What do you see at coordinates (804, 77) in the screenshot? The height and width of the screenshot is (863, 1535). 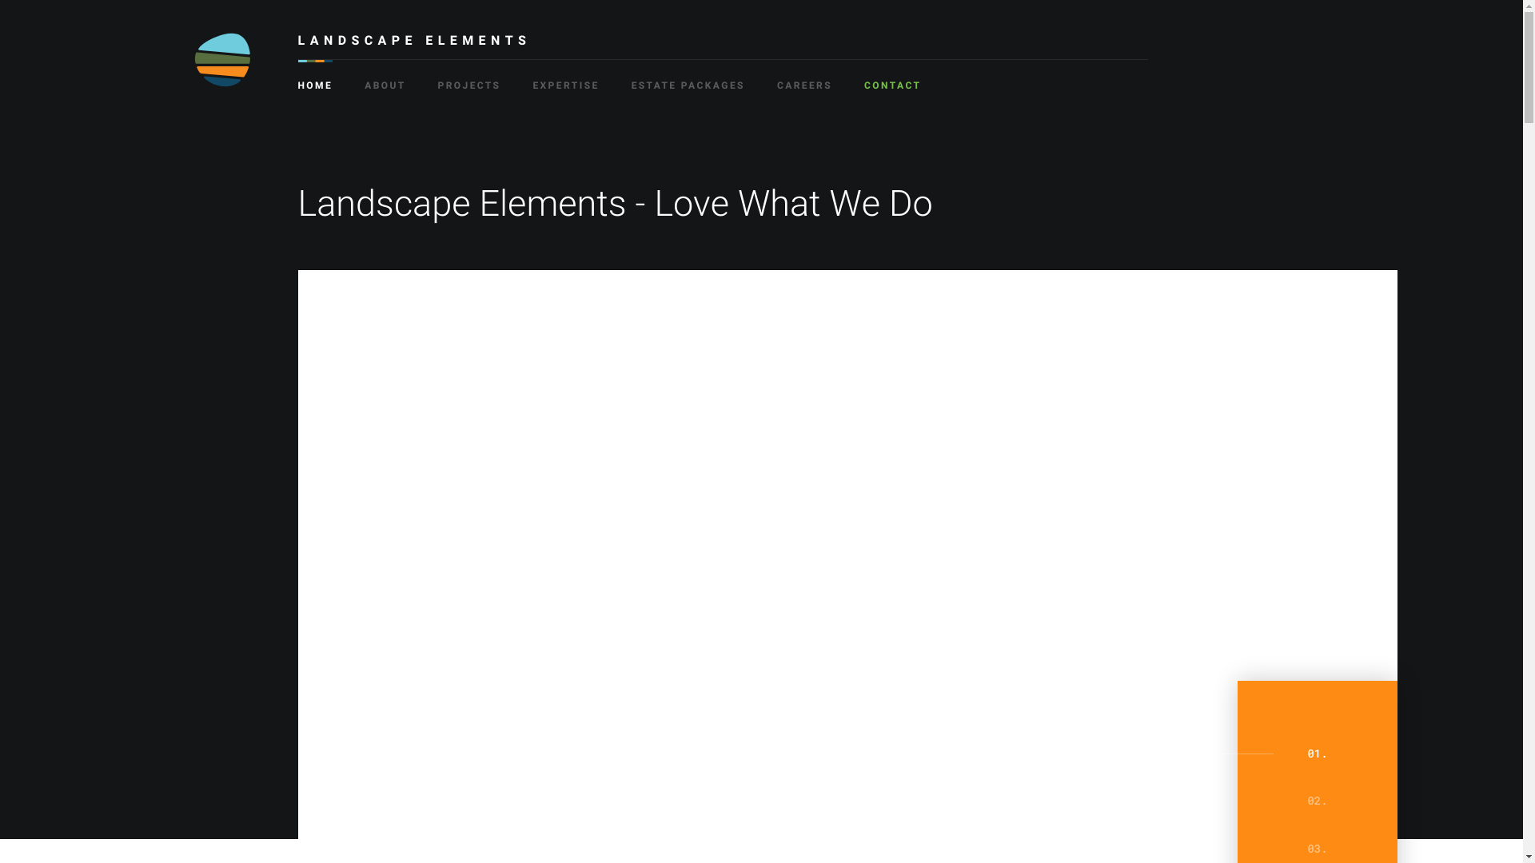 I see `CAREERS` at bounding box center [804, 77].